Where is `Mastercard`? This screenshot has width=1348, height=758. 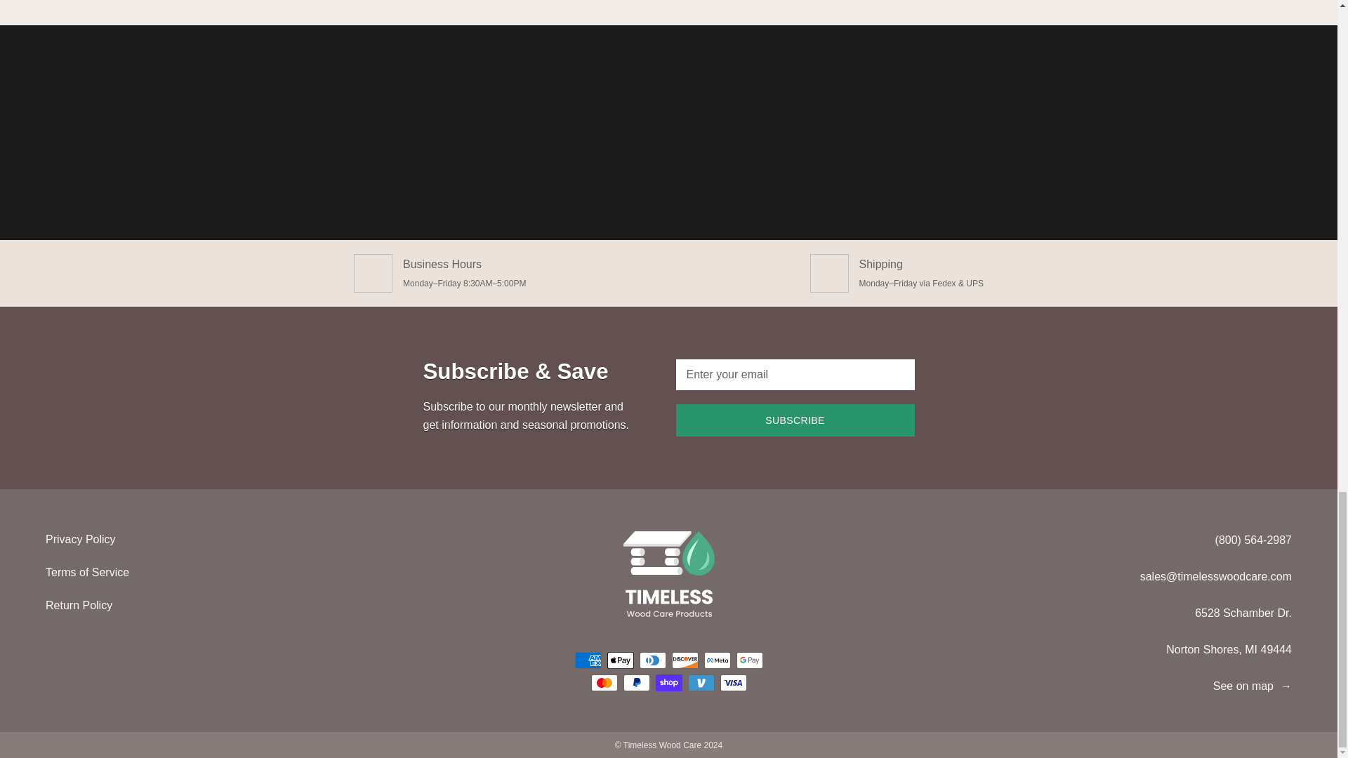
Mastercard is located at coordinates (604, 682).